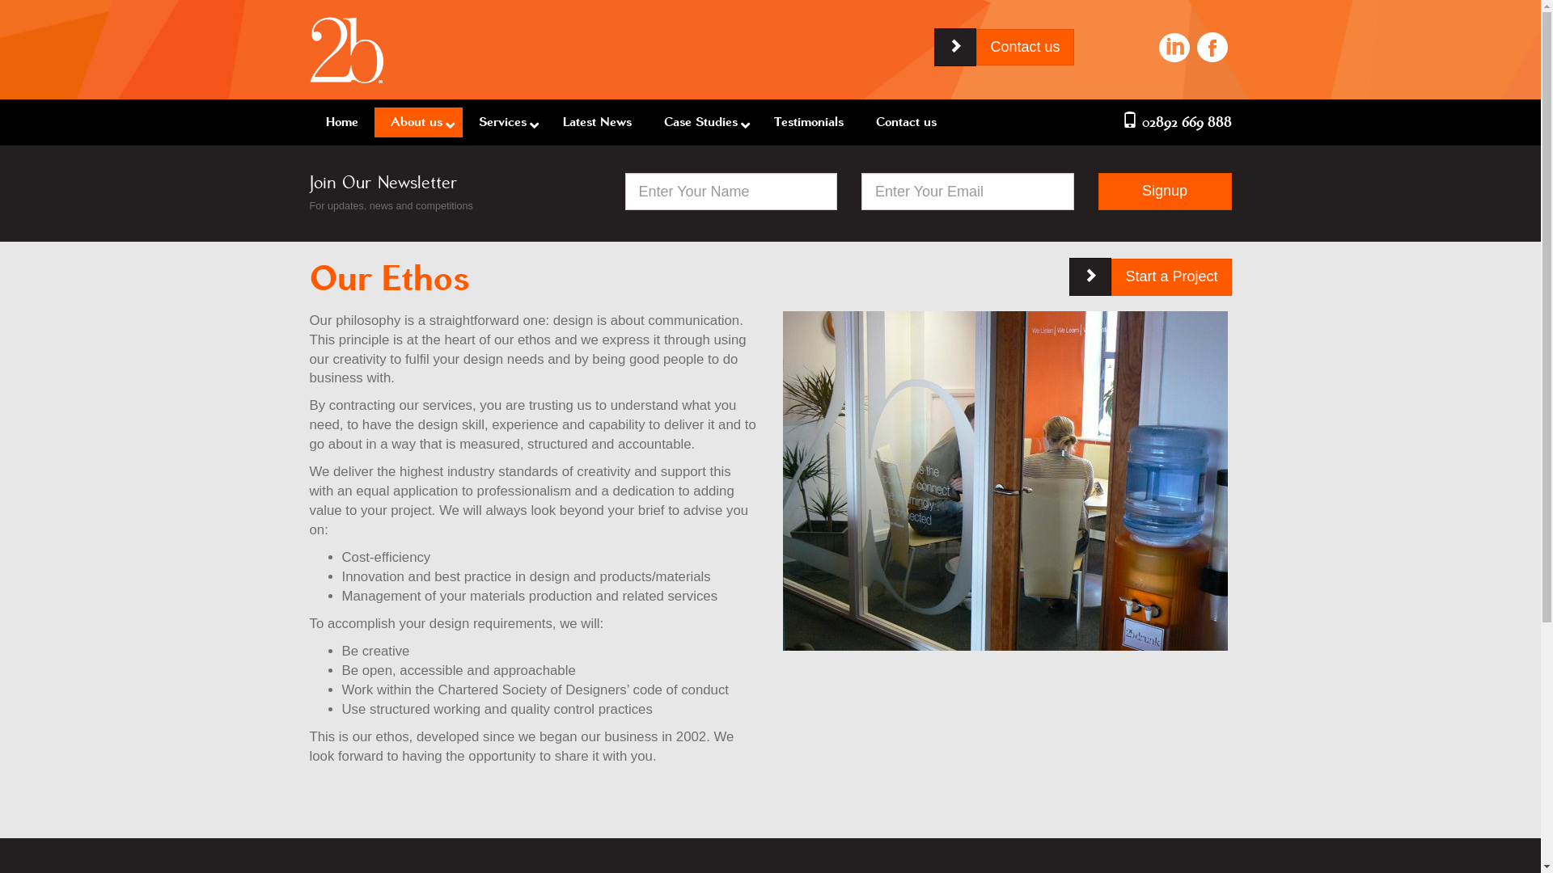 The height and width of the screenshot is (873, 1553). What do you see at coordinates (1025, 48) in the screenshot?
I see `Contact us` at bounding box center [1025, 48].